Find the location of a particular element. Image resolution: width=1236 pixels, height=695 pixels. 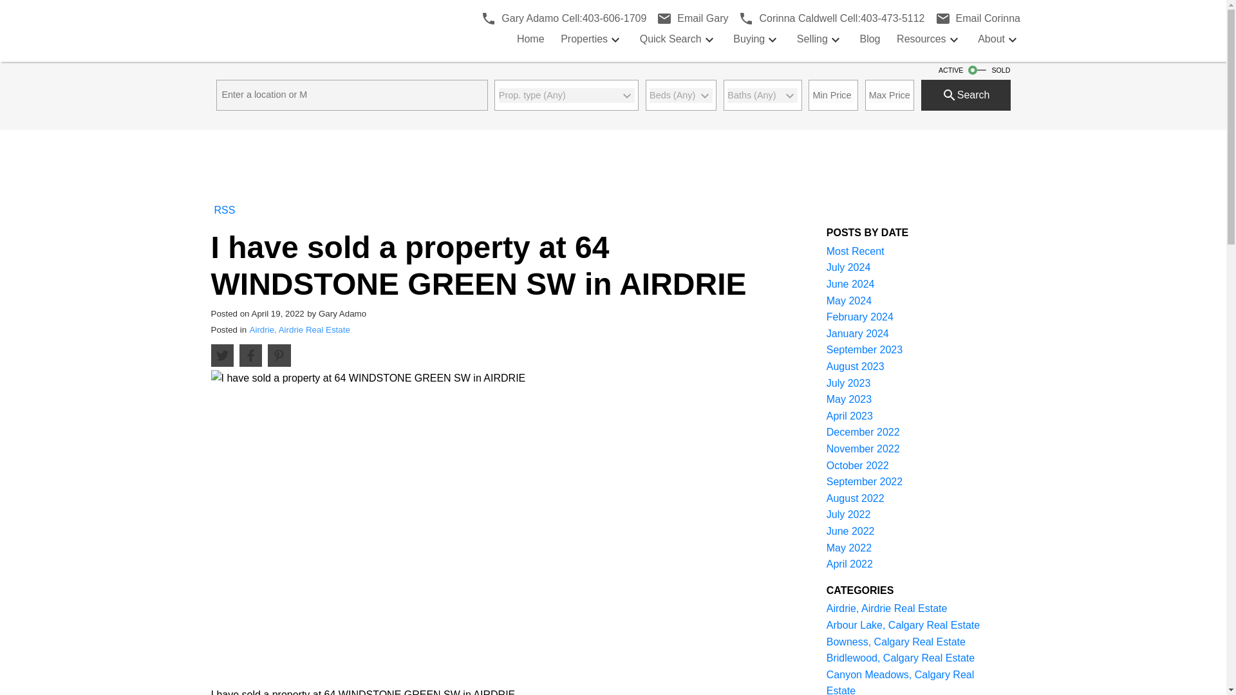

Search is located at coordinates (860, 317).